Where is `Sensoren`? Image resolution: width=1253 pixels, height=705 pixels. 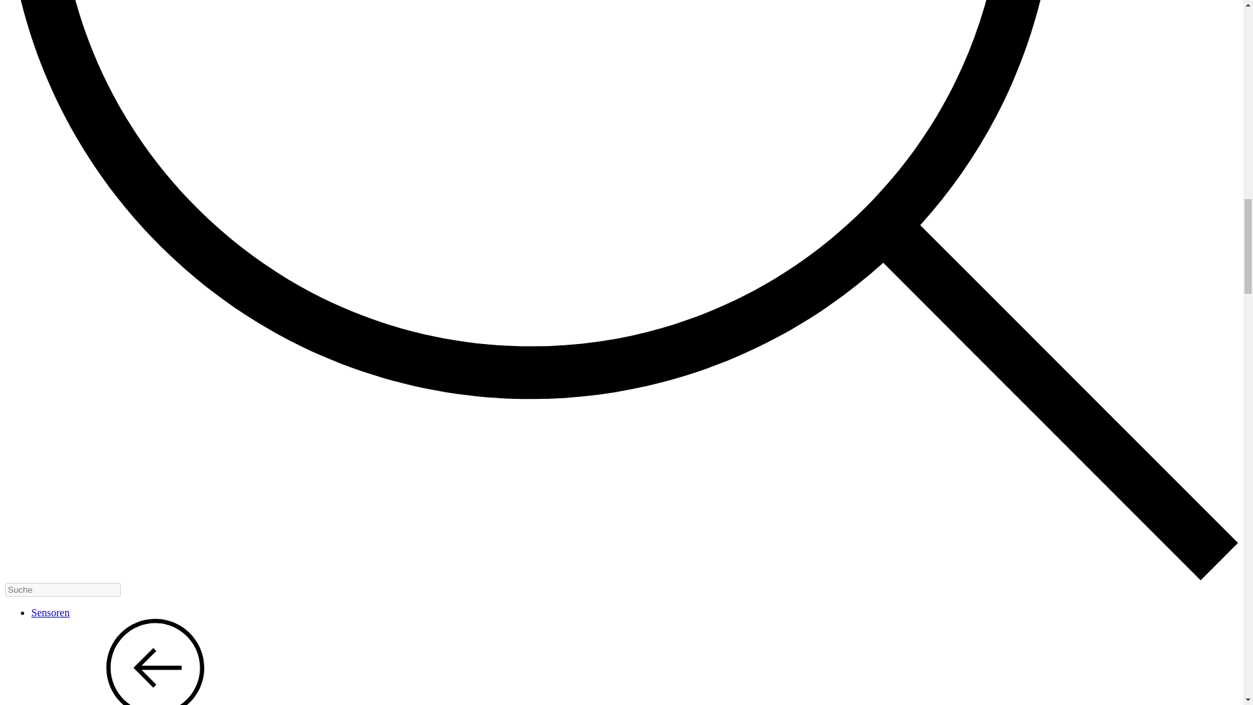
Sensoren is located at coordinates (51, 612).